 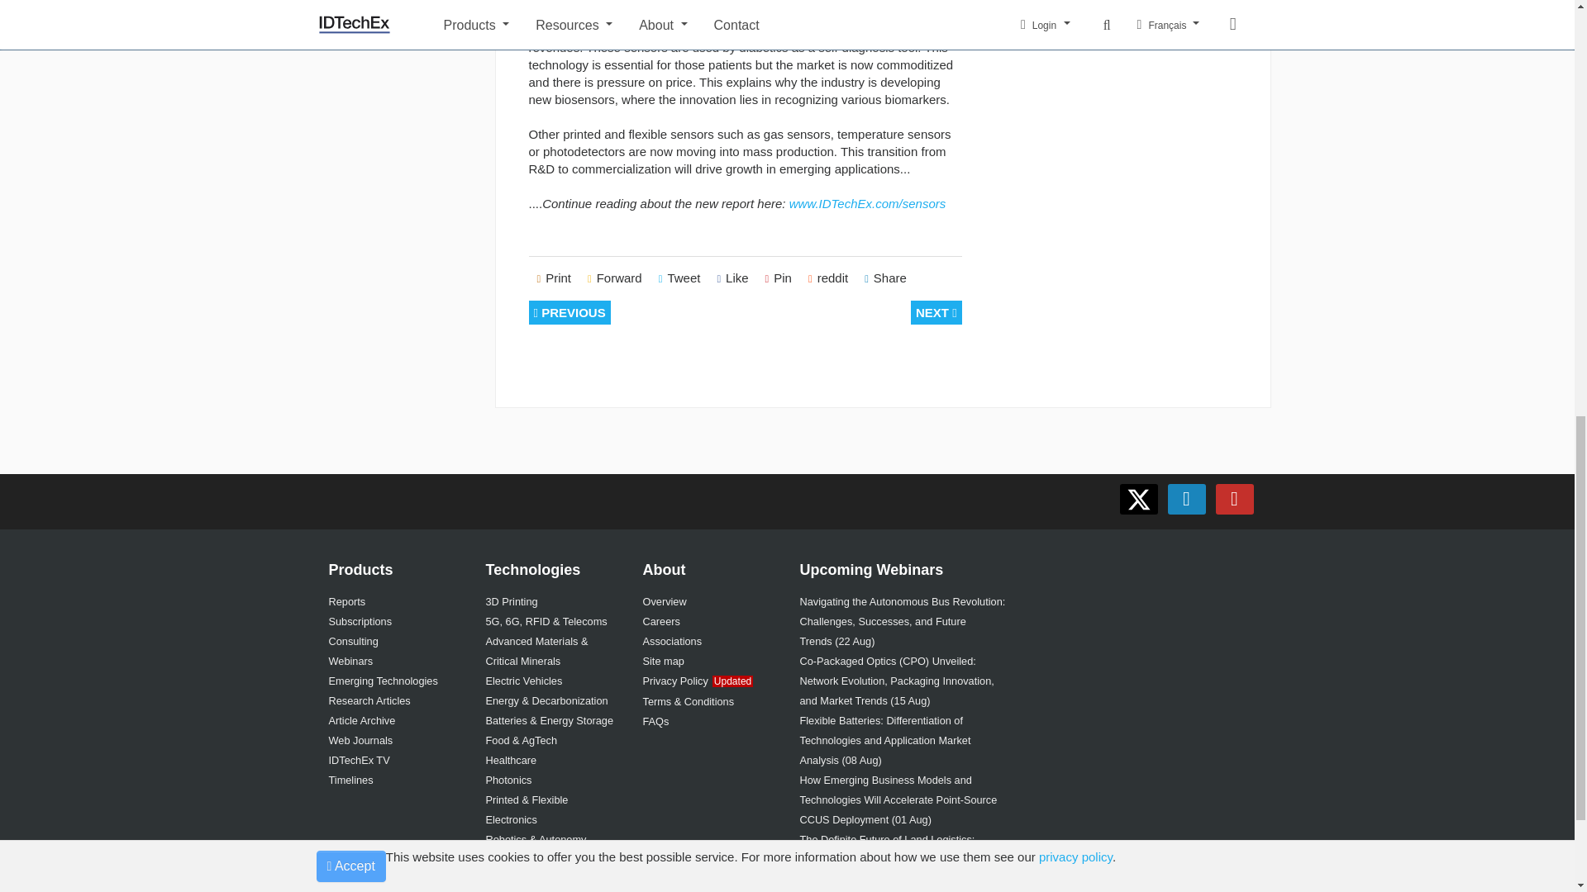 I want to click on Reports, so click(x=347, y=601).